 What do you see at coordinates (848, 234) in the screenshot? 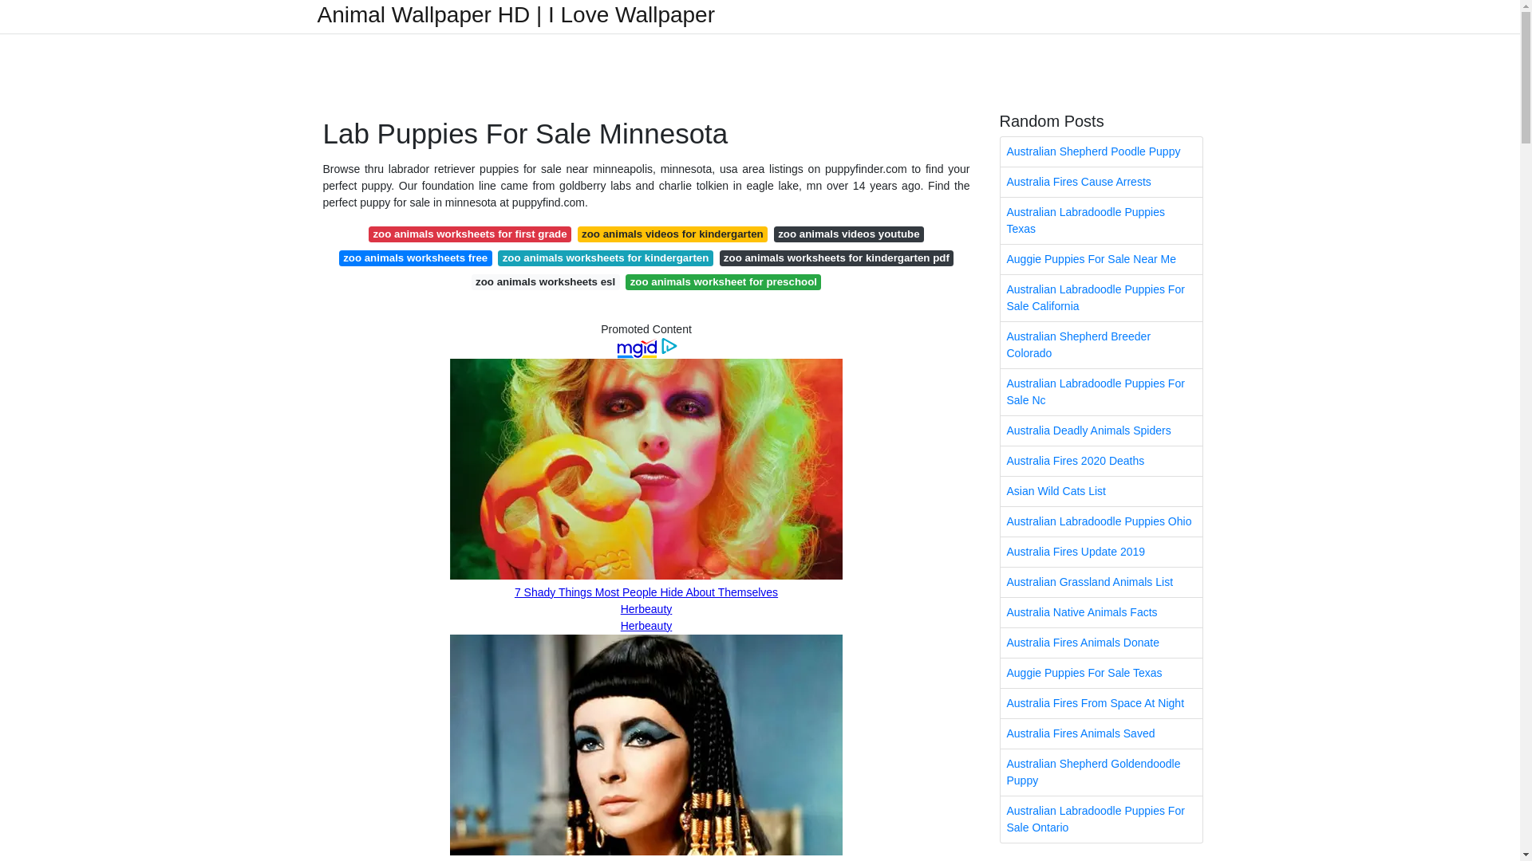
I see `zoo animals videos youtube` at bounding box center [848, 234].